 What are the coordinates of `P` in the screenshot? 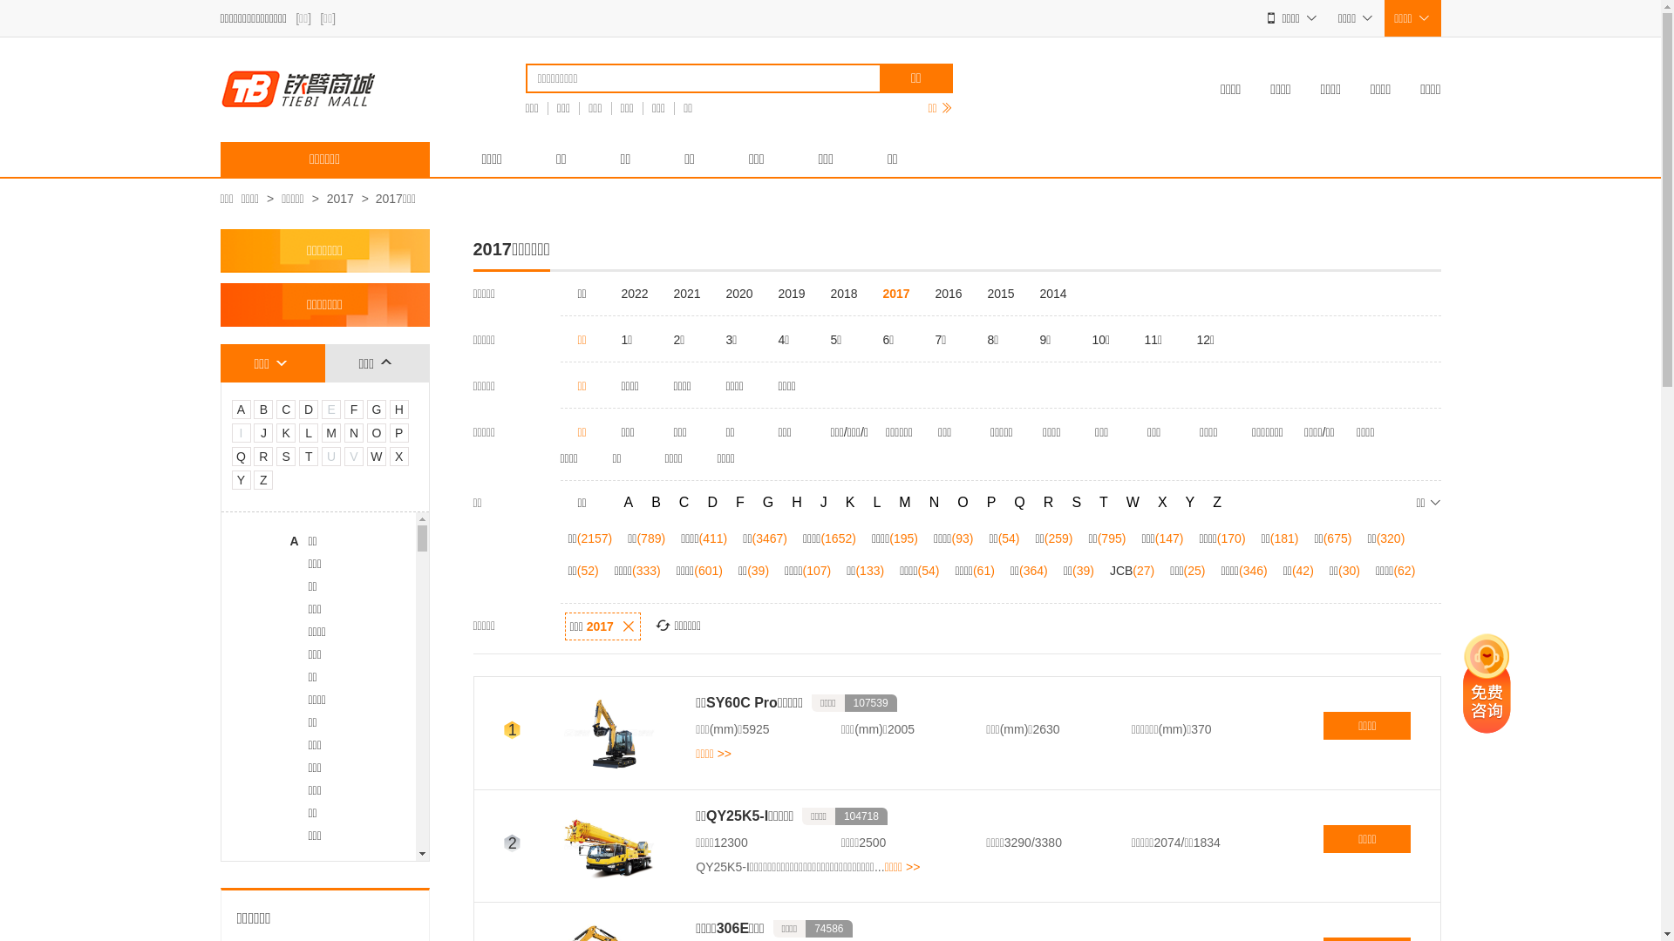 It's located at (992, 503).